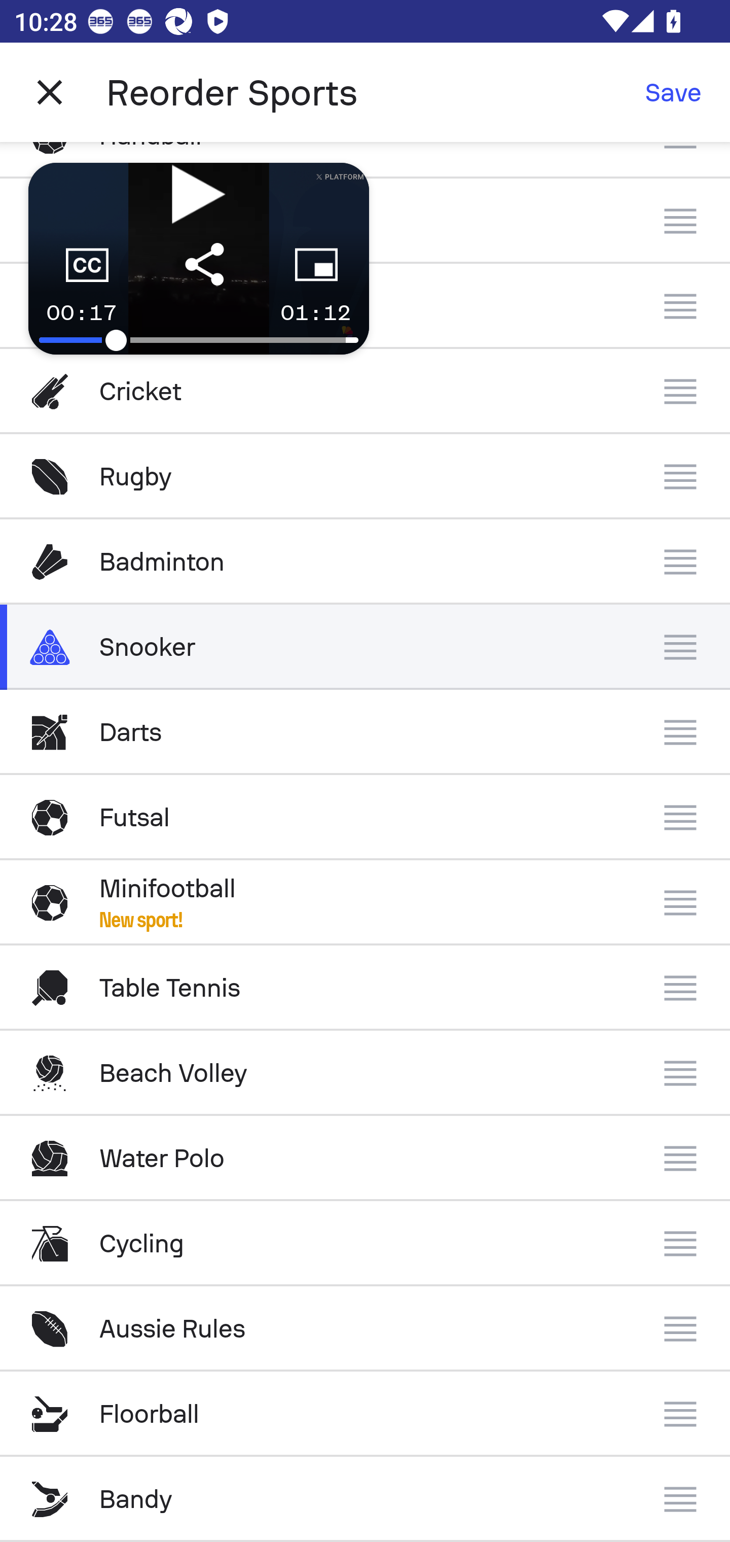 The height and width of the screenshot is (1542, 730). I want to click on Cycling, so click(365, 1244).